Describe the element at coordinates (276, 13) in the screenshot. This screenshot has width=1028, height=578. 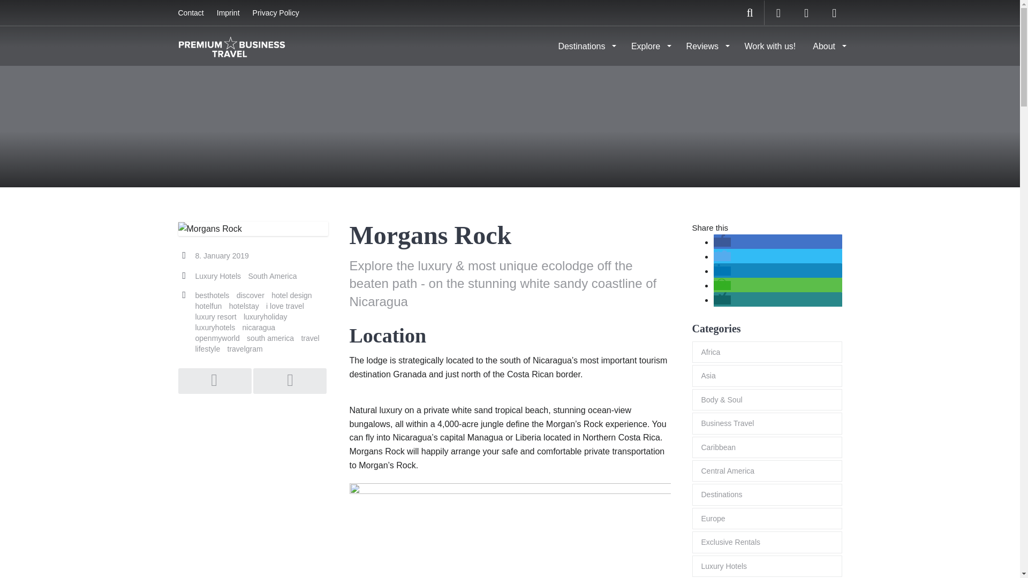
I see `Privacy Policy` at that location.